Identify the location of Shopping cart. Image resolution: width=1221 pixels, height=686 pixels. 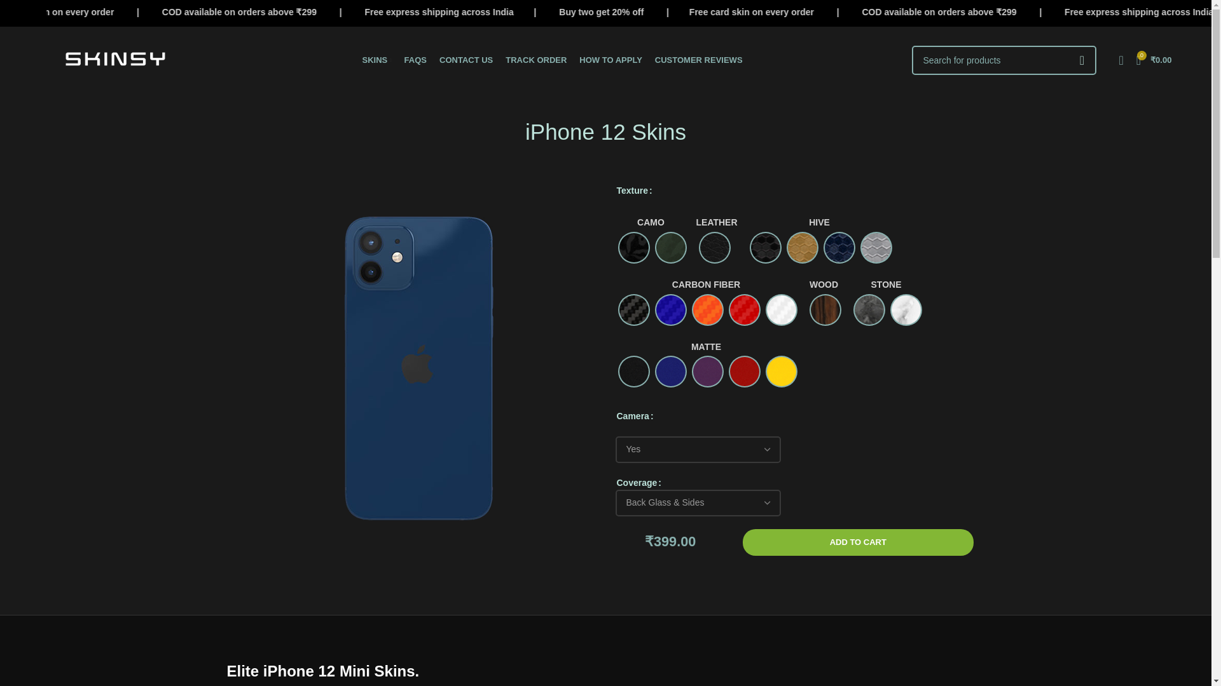
(1154, 60).